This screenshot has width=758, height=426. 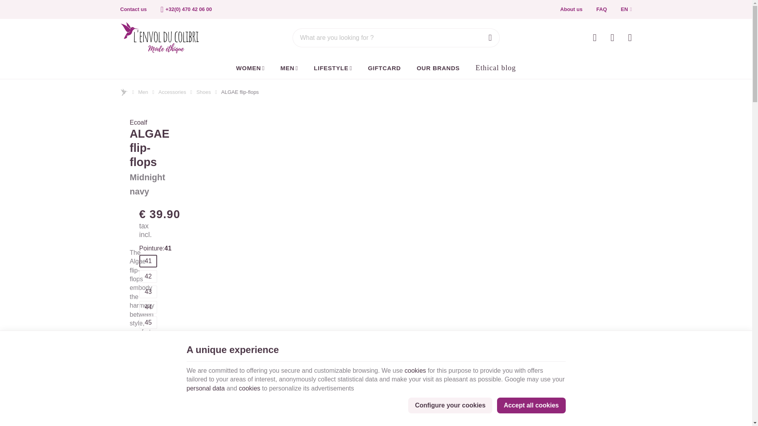 What do you see at coordinates (143, 92) in the screenshot?
I see `Men` at bounding box center [143, 92].